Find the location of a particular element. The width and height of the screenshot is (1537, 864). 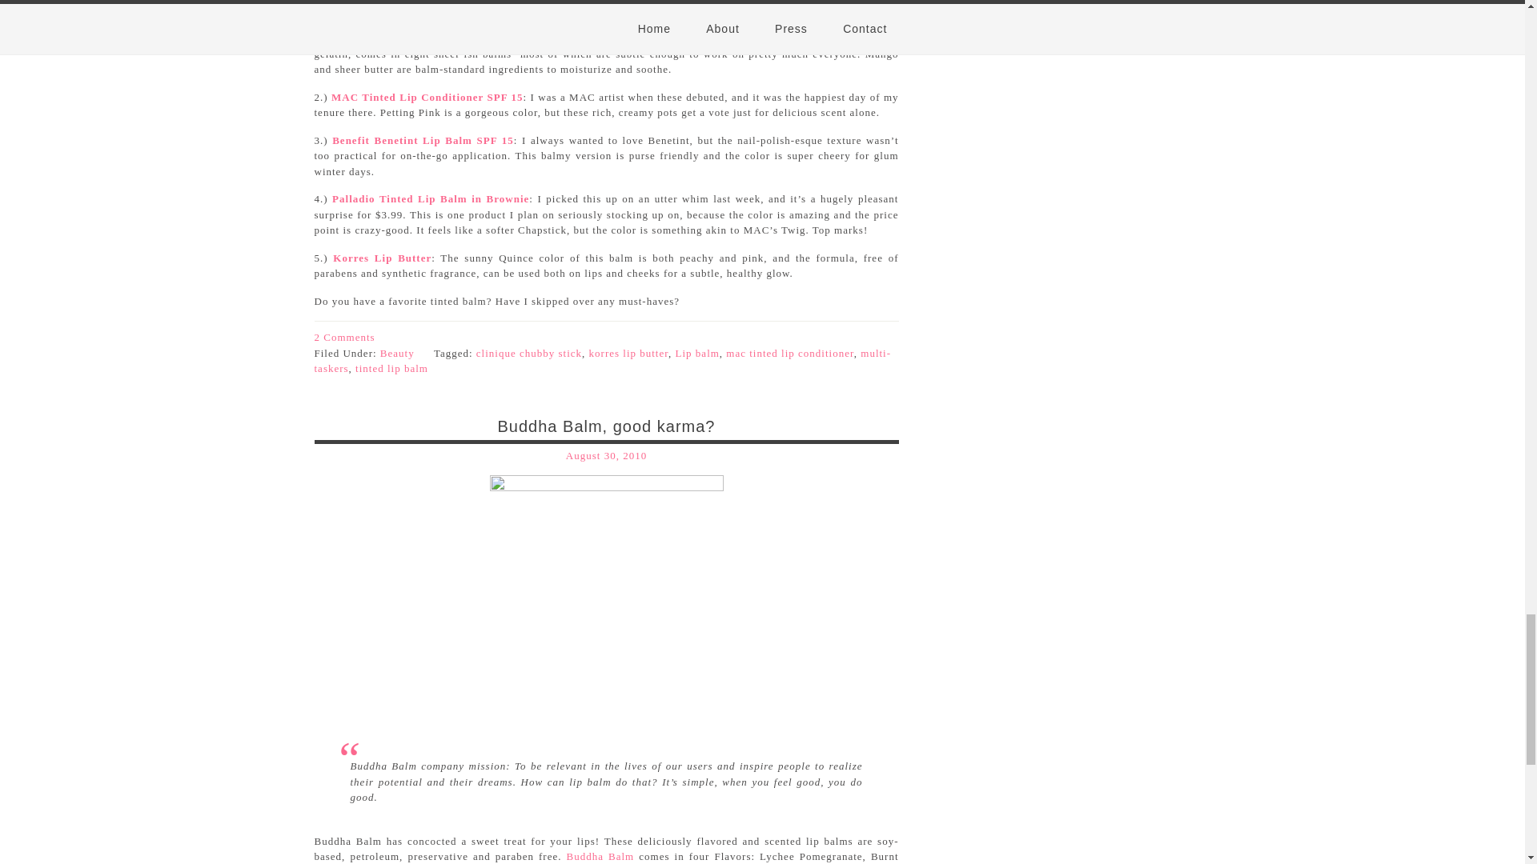

Benefit Benetint Lip Balm SPF 15 is located at coordinates (423, 140).